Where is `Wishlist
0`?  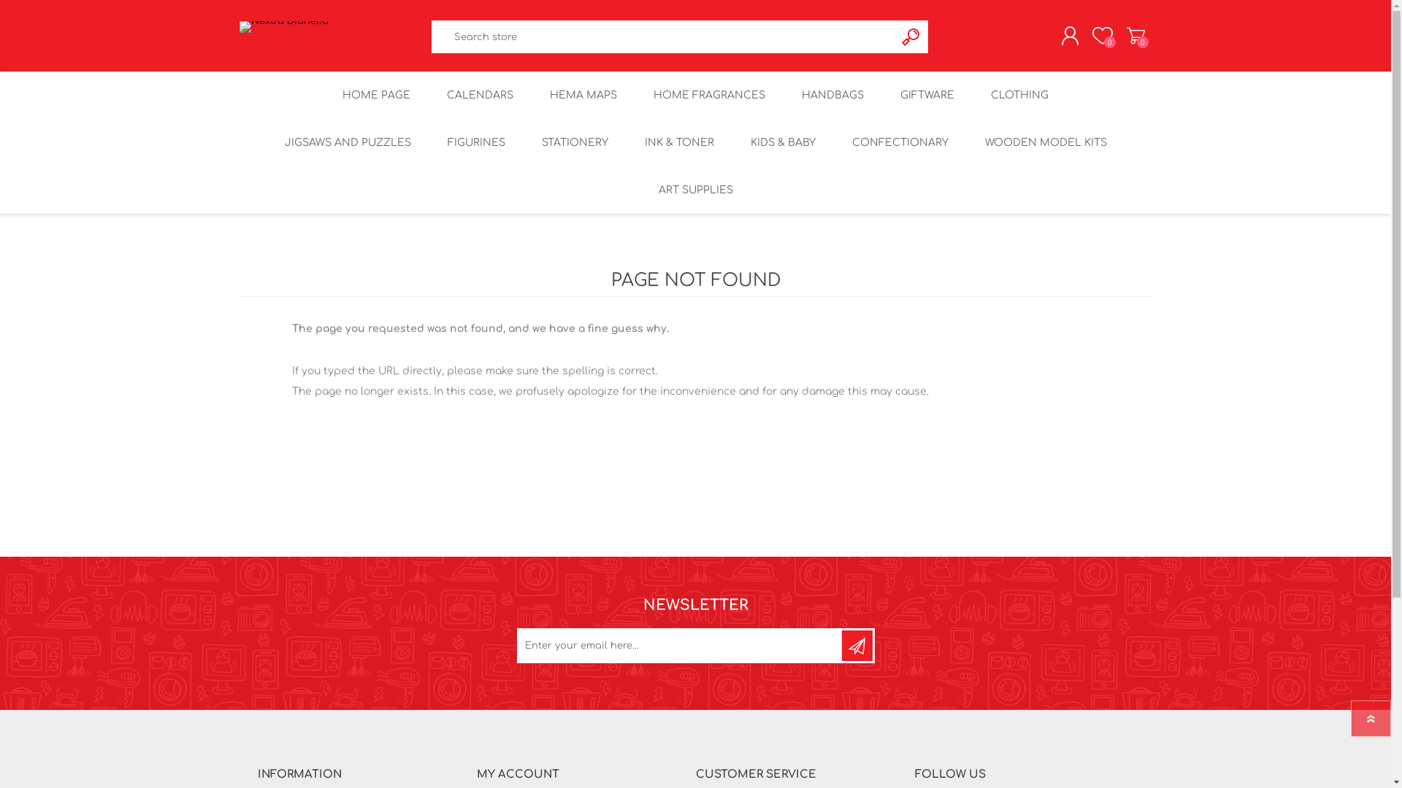 Wishlist
0 is located at coordinates (1103, 36).